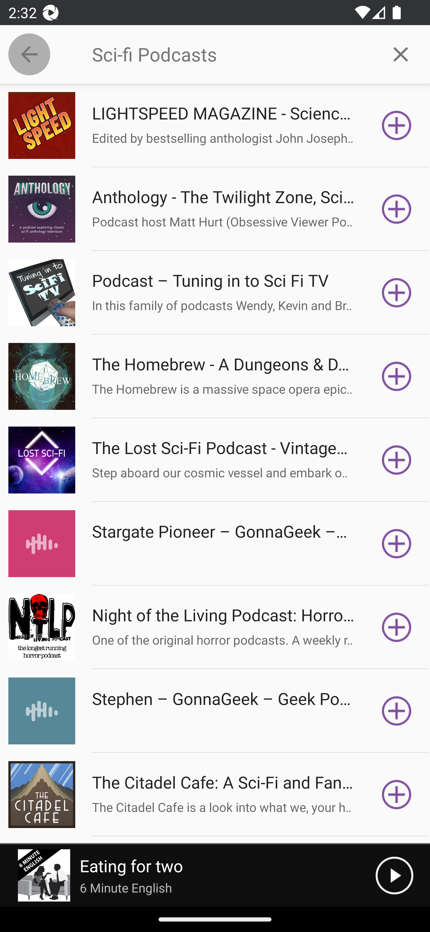 This screenshot has width=430, height=932. Describe the element at coordinates (397, 209) in the screenshot. I see `Subscribe` at that location.